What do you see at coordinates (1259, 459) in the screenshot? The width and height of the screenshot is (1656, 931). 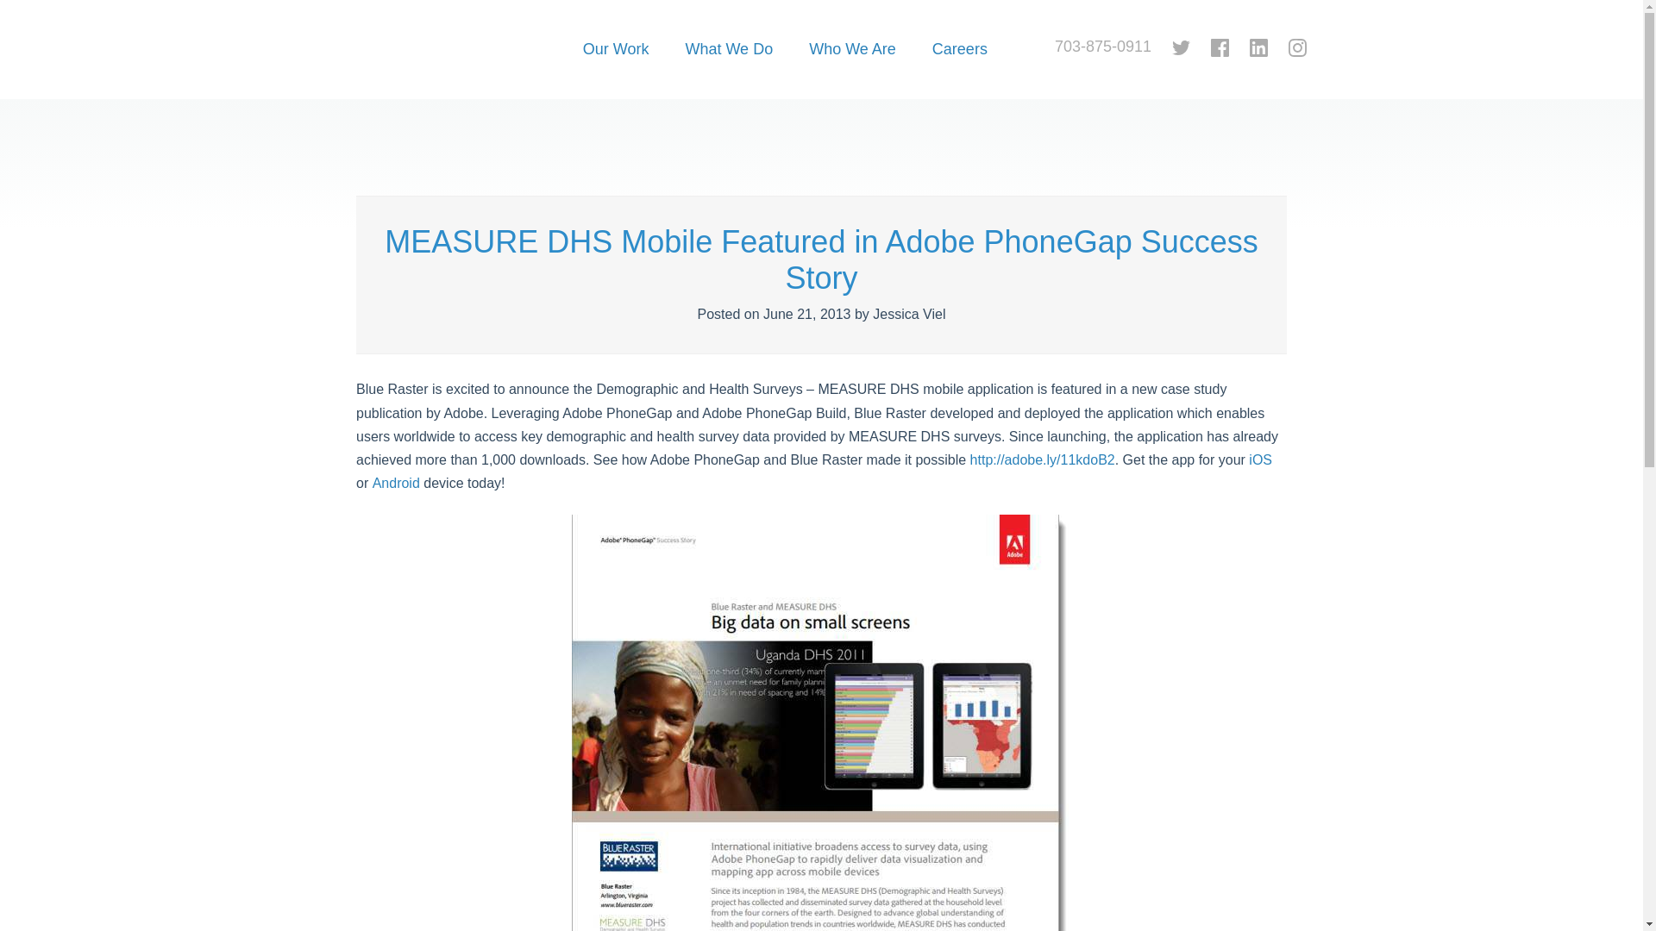 I see `MEASURE DHS Mobile - Apple App Store` at bounding box center [1259, 459].